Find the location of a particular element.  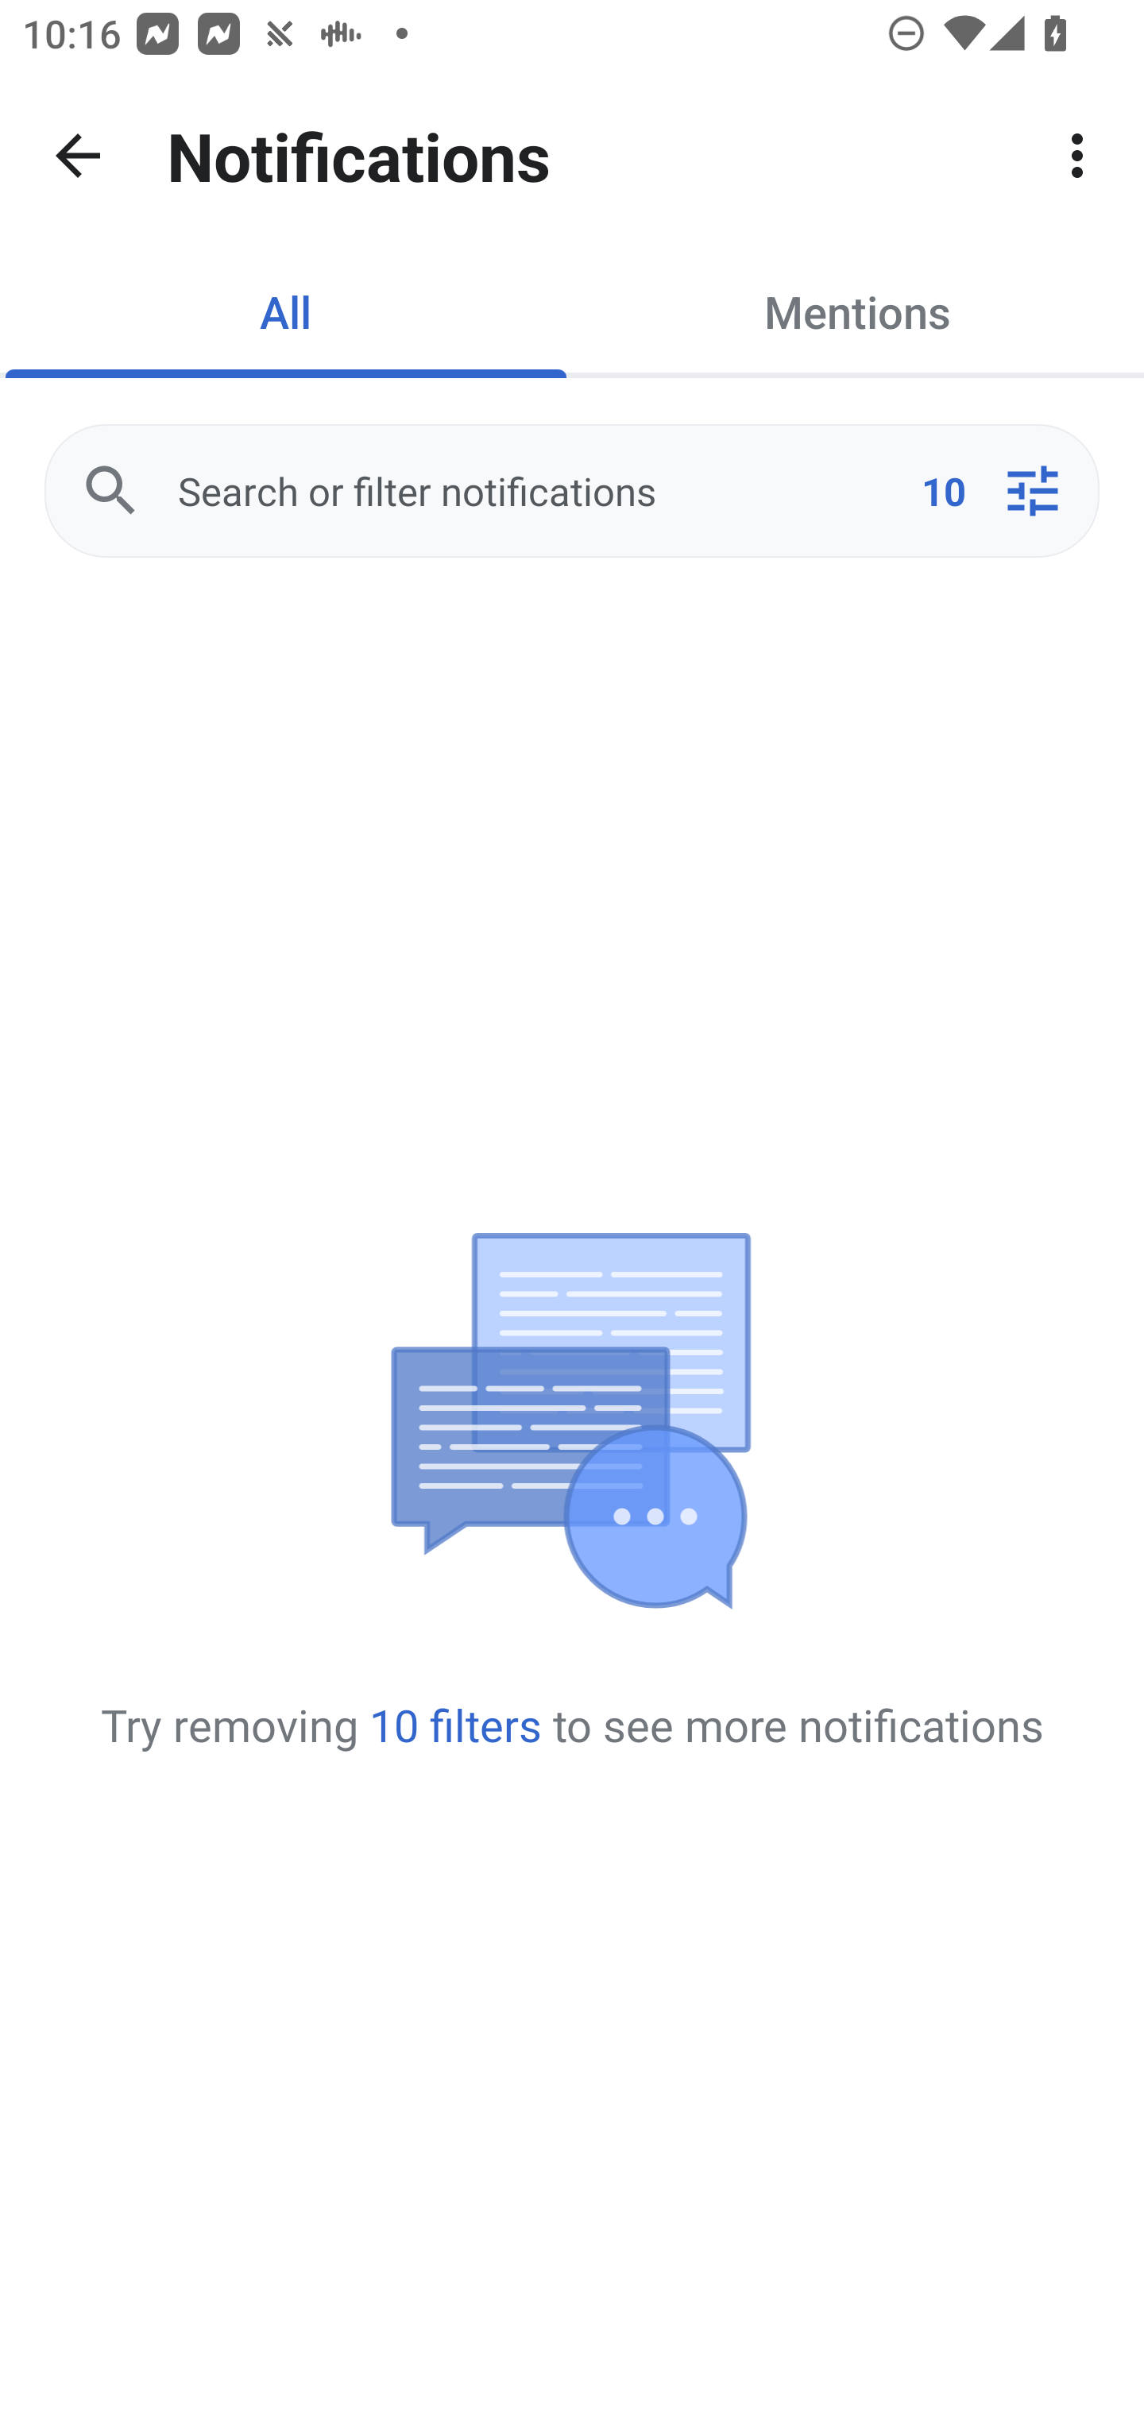

Notification filter is located at coordinates (1032, 491).